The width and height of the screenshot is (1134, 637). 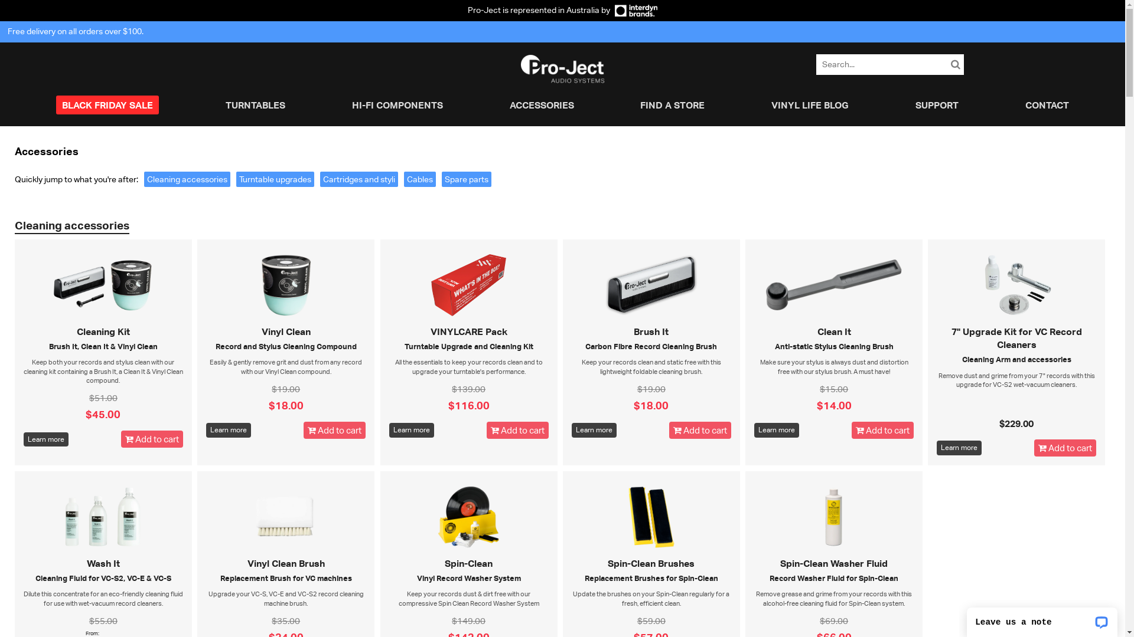 I want to click on TURNTABLES, so click(x=255, y=105).